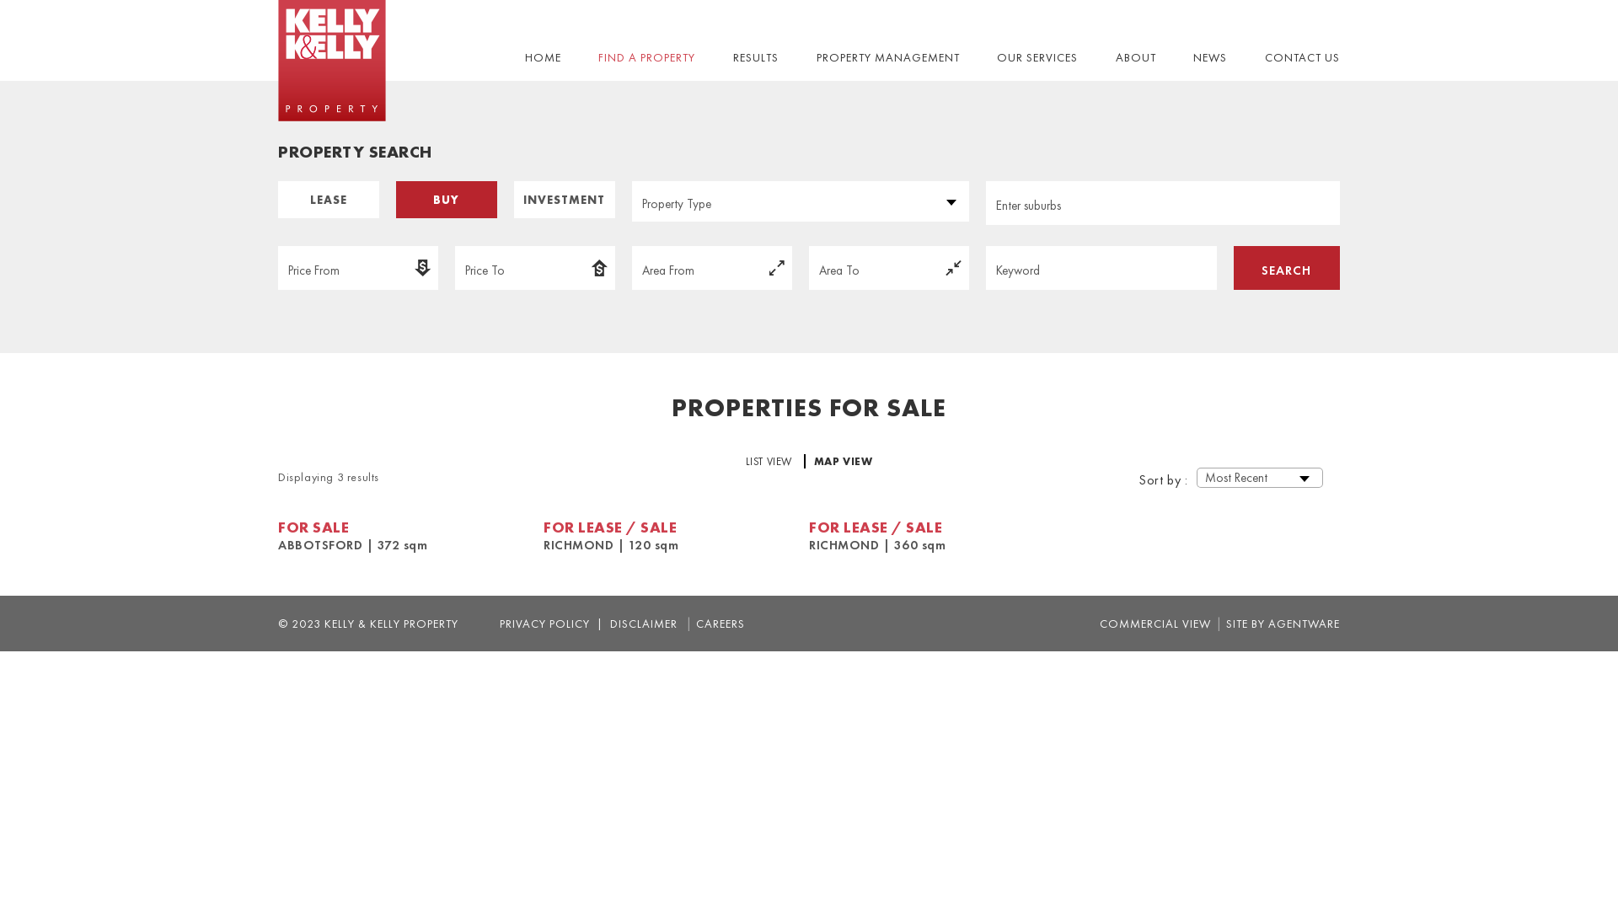  What do you see at coordinates (640, 624) in the screenshot?
I see `  DISCLAIMER` at bounding box center [640, 624].